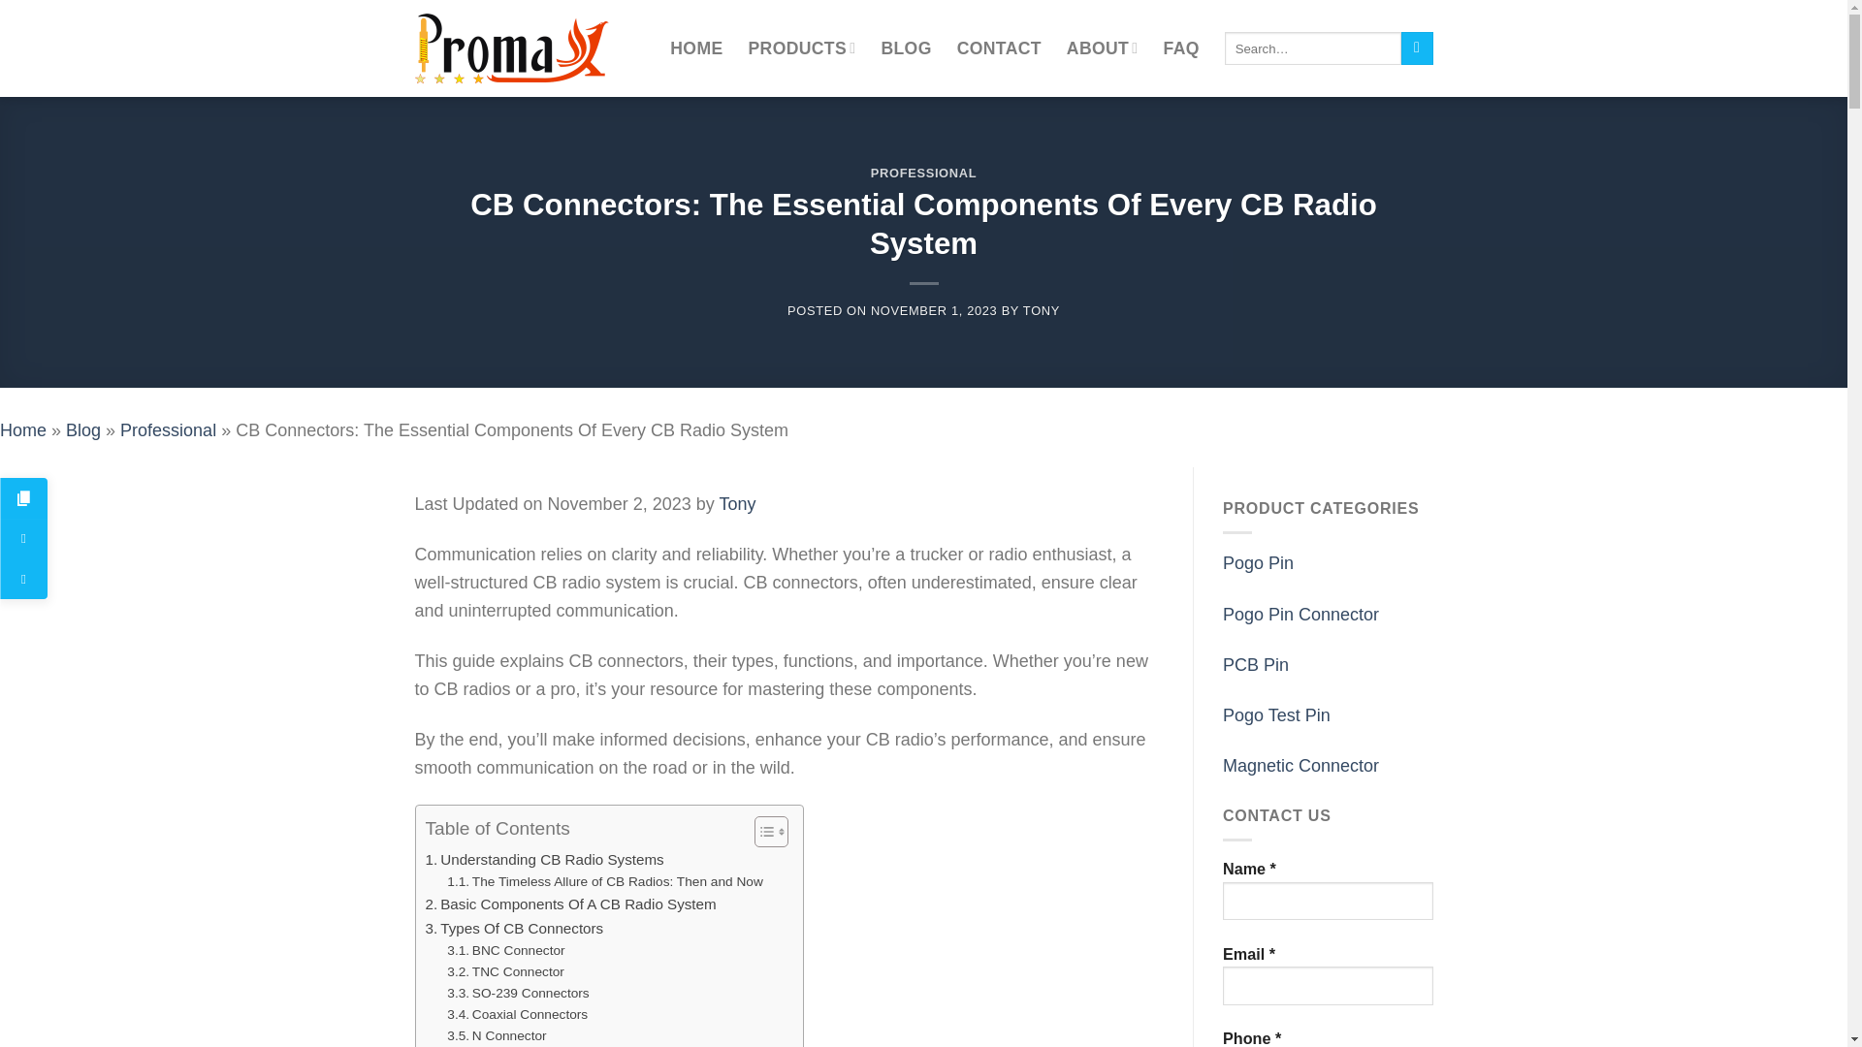 Image resolution: width=1862 pixels, height=1047 pixels. What do you see at coordinates (906, 48) in the screenshot?
I see `BLOG` at bounding box center [906, 48].